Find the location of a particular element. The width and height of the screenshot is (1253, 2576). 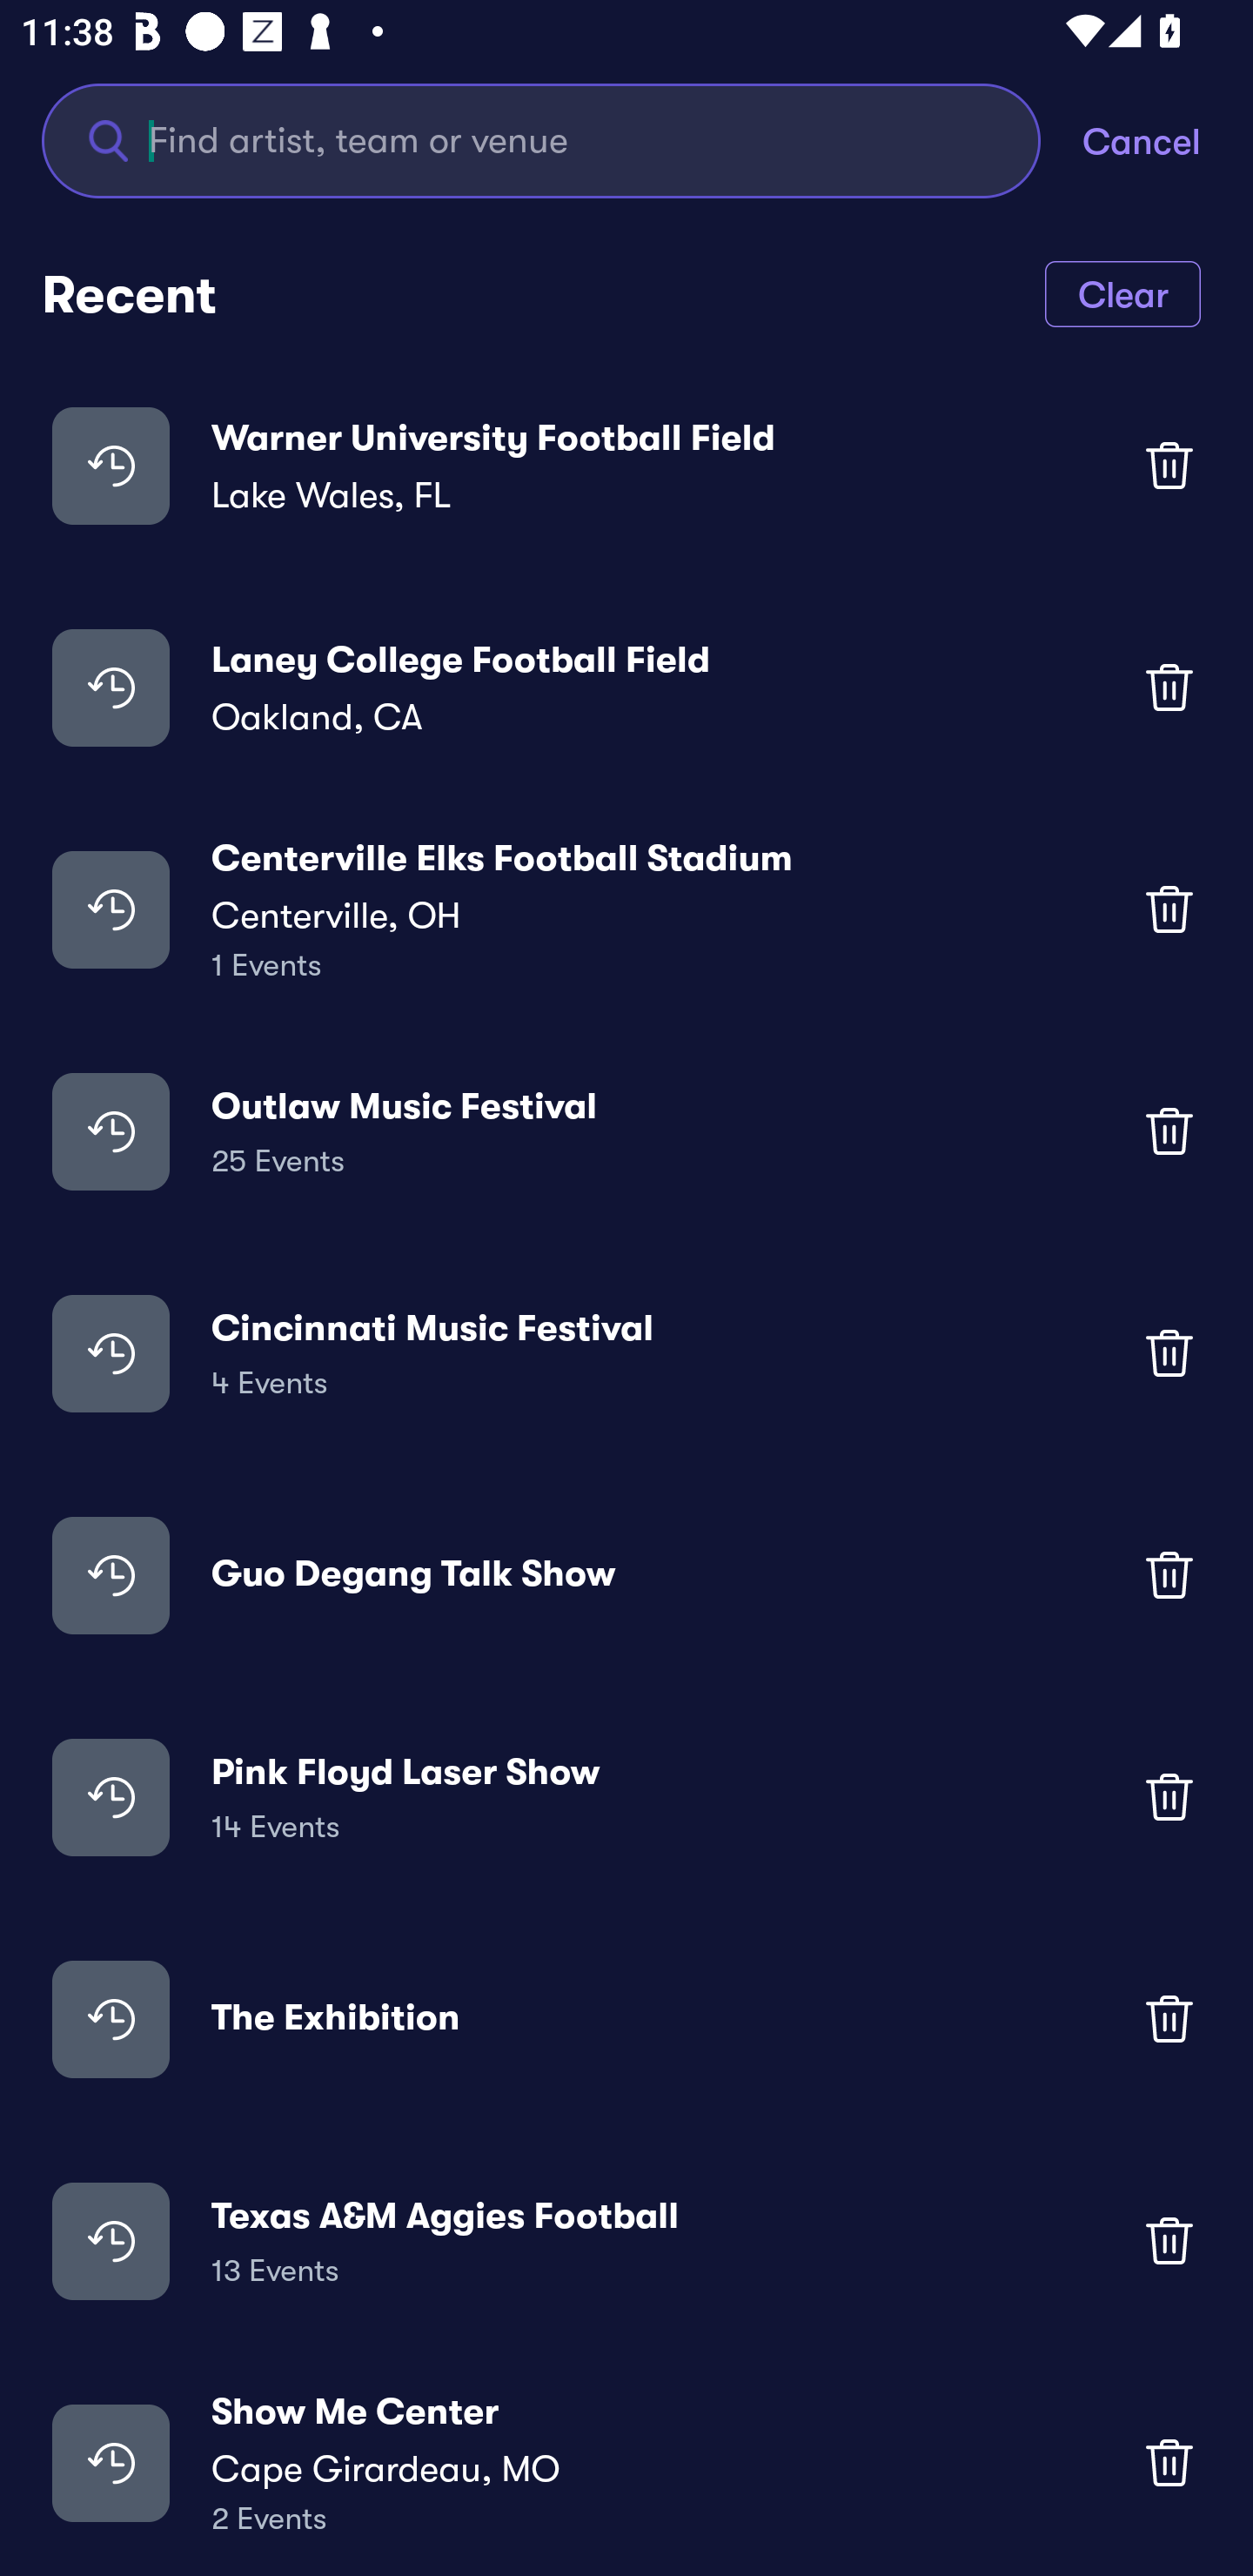

Find artist, team or venue Find is located at coordinates (541, 139).